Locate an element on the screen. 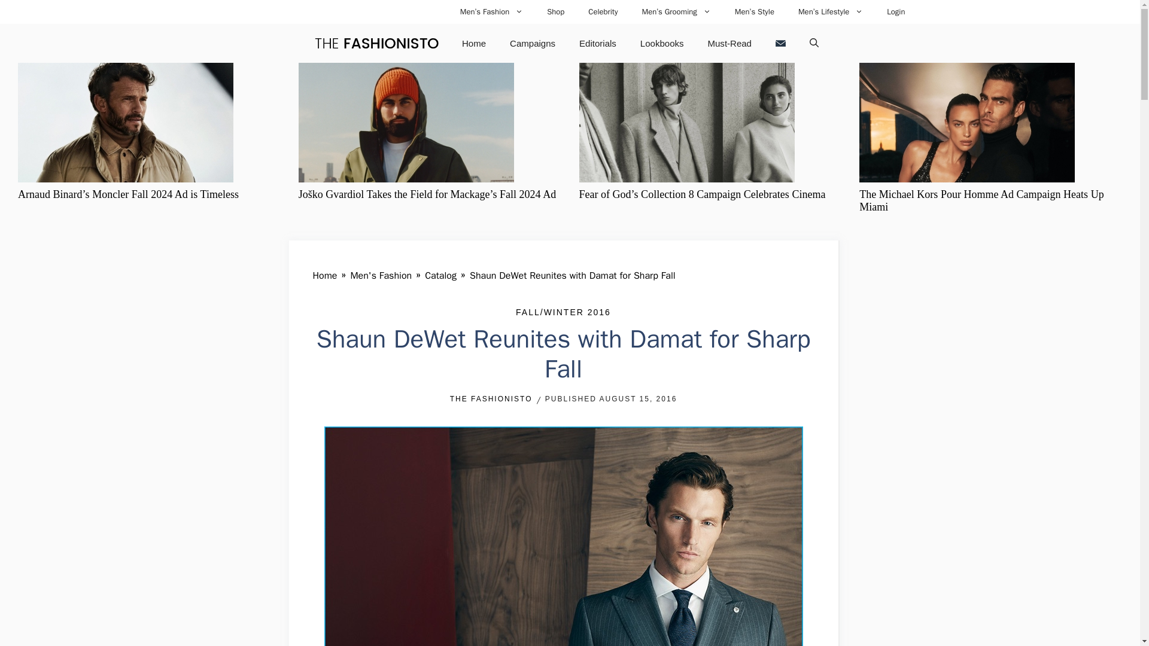 The image size is (1149, 646). The Fashionisto is located at coordinates (376, 43).